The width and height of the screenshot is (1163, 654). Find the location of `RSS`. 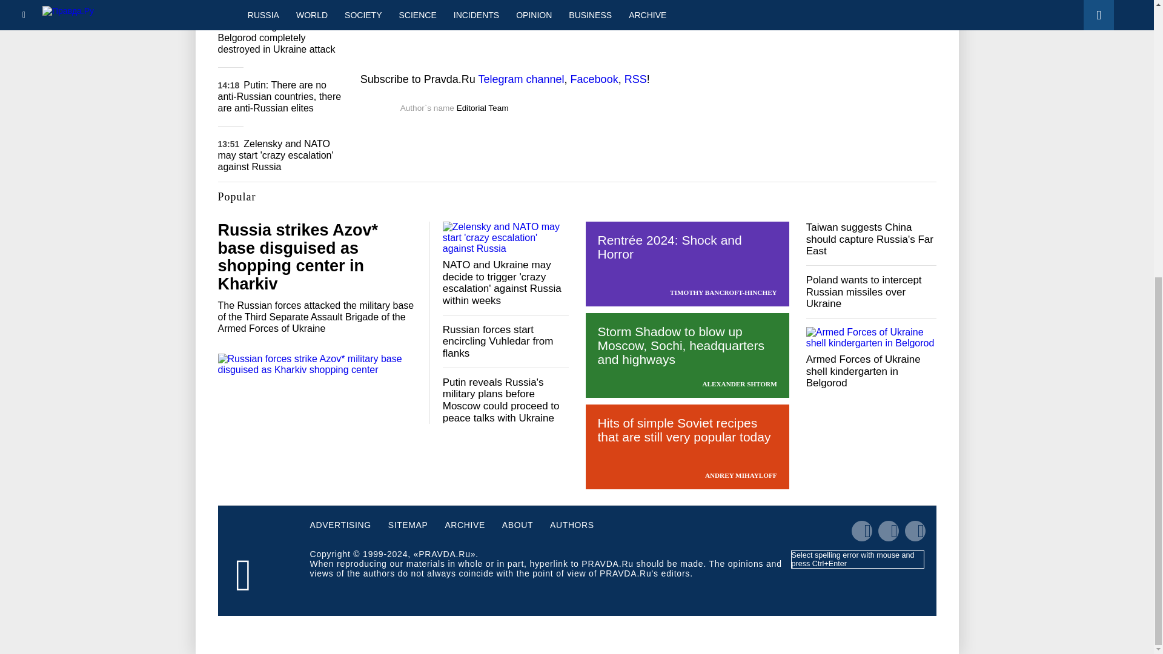

RSS is located at coordinates (635, 79).